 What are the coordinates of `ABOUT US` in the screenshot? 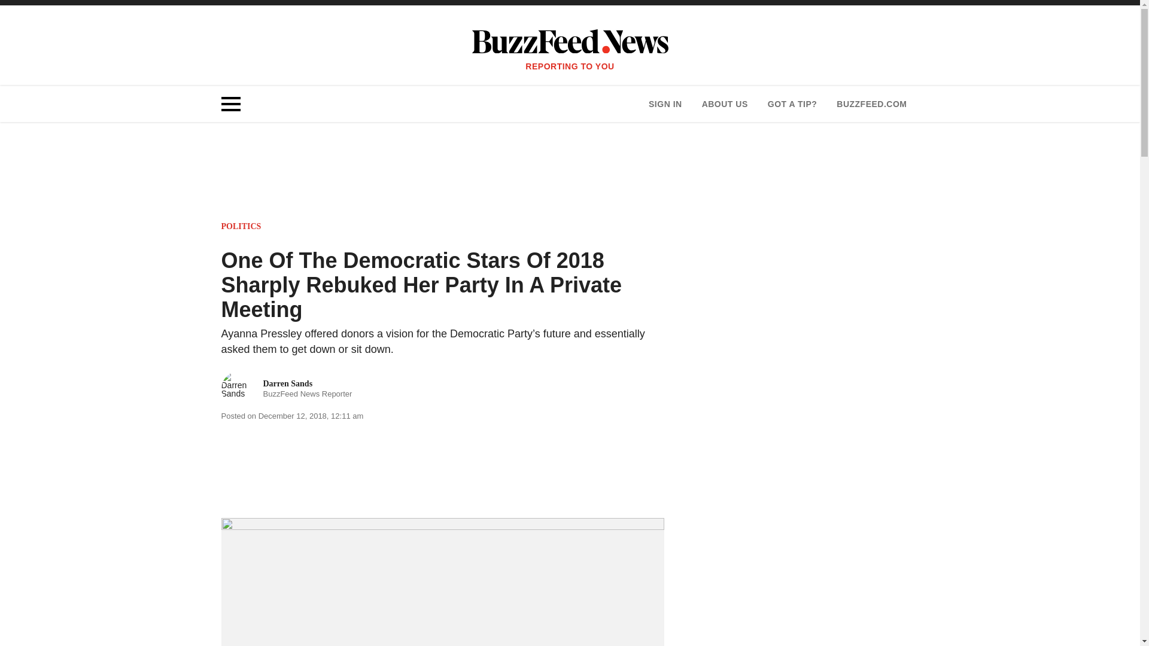 It's located at (792, 104).